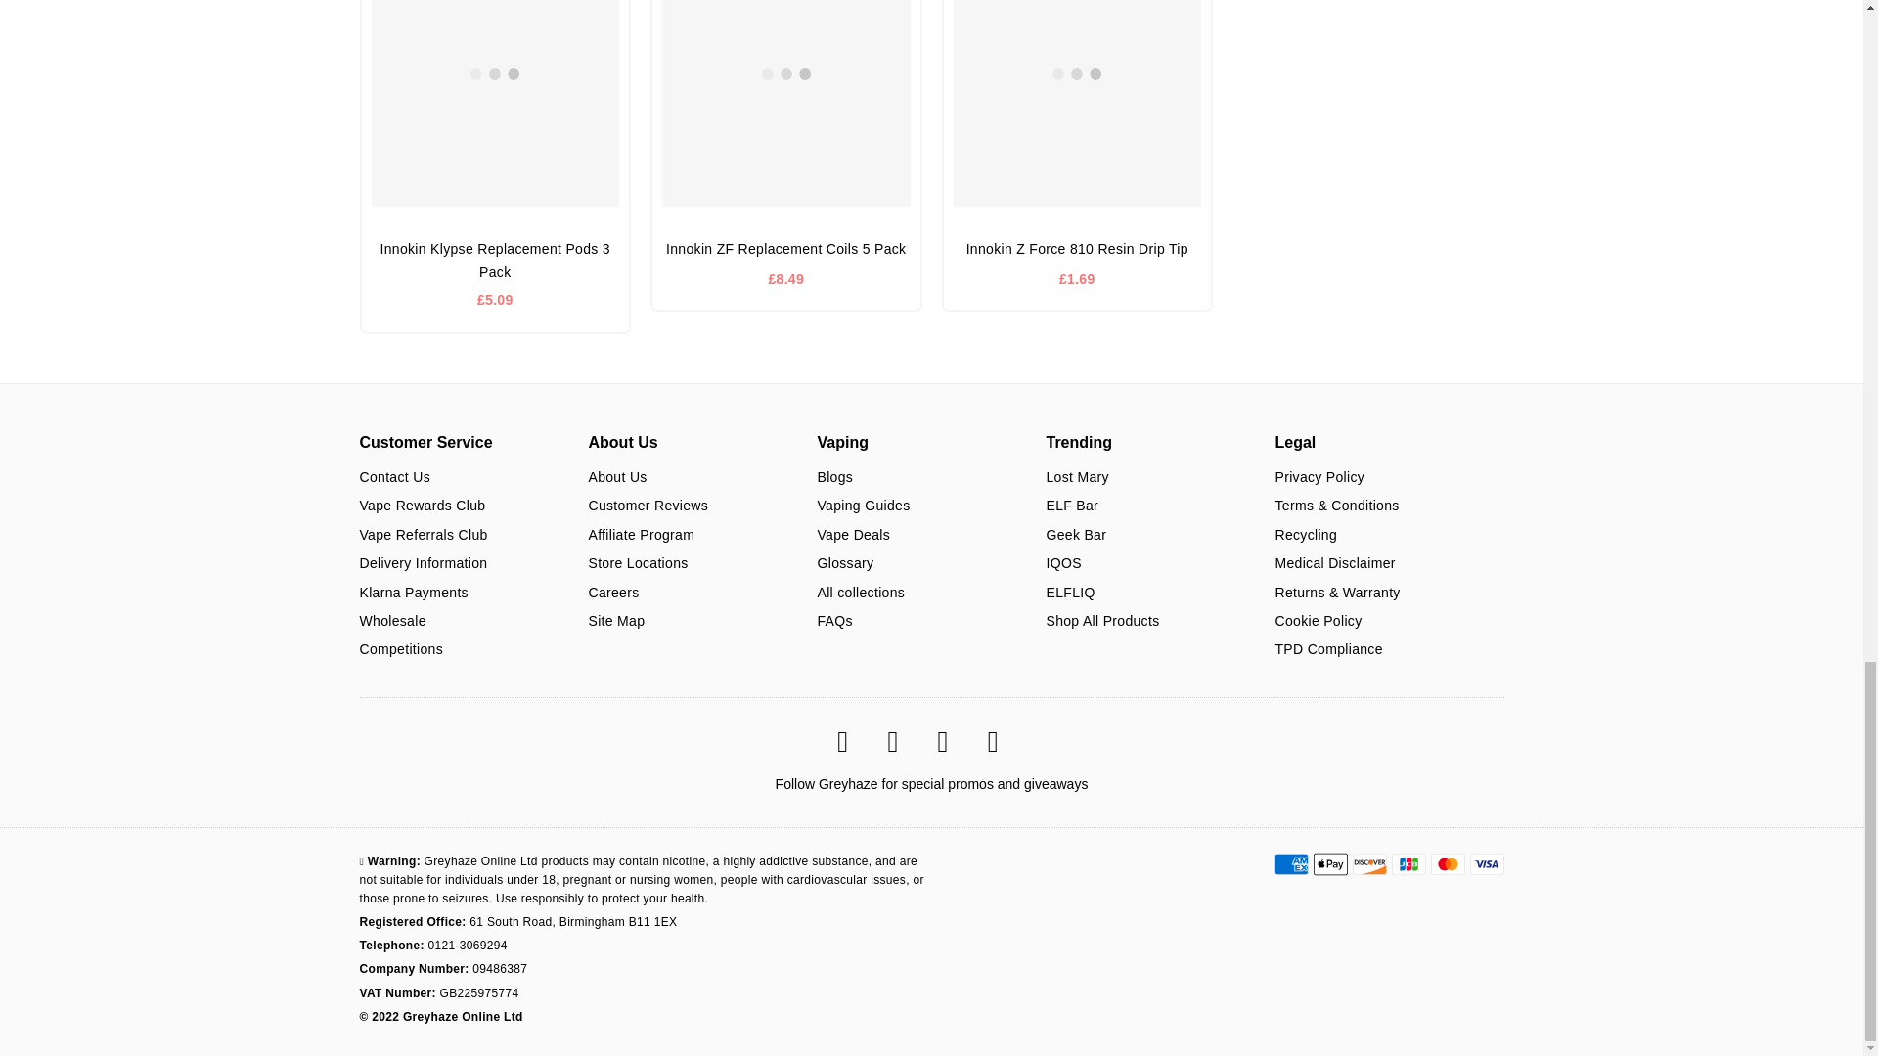 This screenshot has width=1878, height=1056. Describe the element at coordinates (1447, 864) in the screenshot. I see `Mastercard` at that location.